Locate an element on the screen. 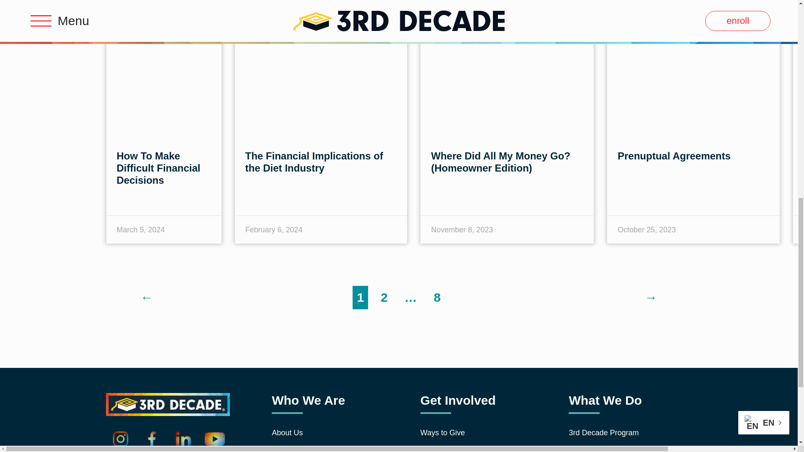 Image resolution: width=804 pixels, height=452 pixels. DEI is located at coordinates (321, 448).